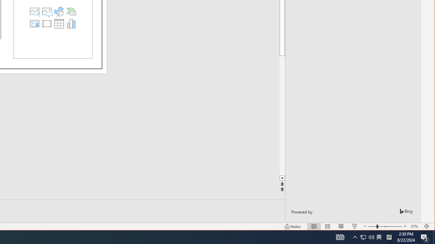 The image size is (435, 244). Describe the element at coordinates (71, 24) in the screenshot. I see `Insert Chart` at that location.